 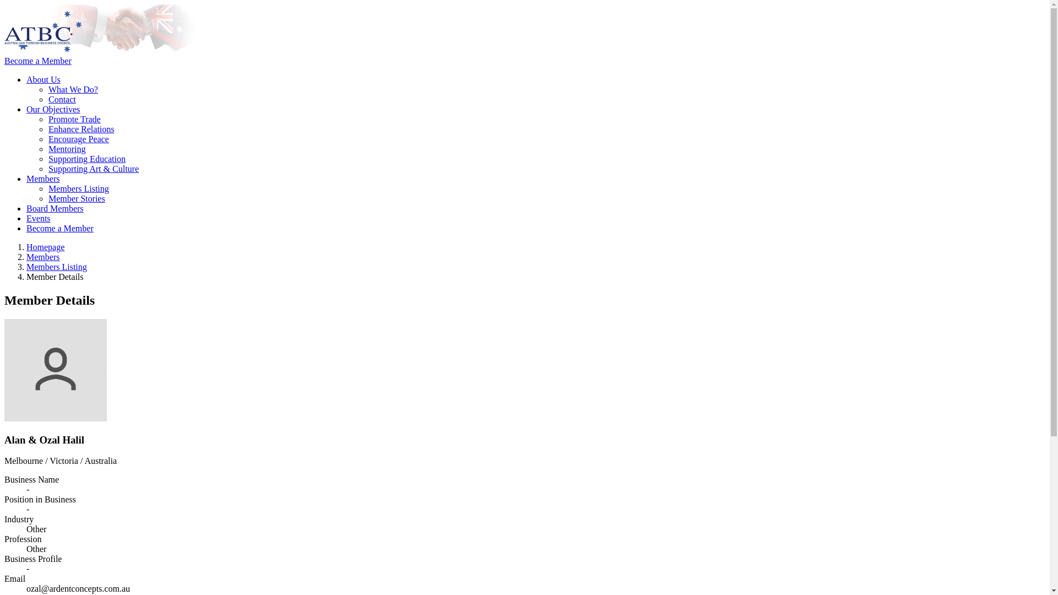 I want to click on Events, so click(x=39, y=218).